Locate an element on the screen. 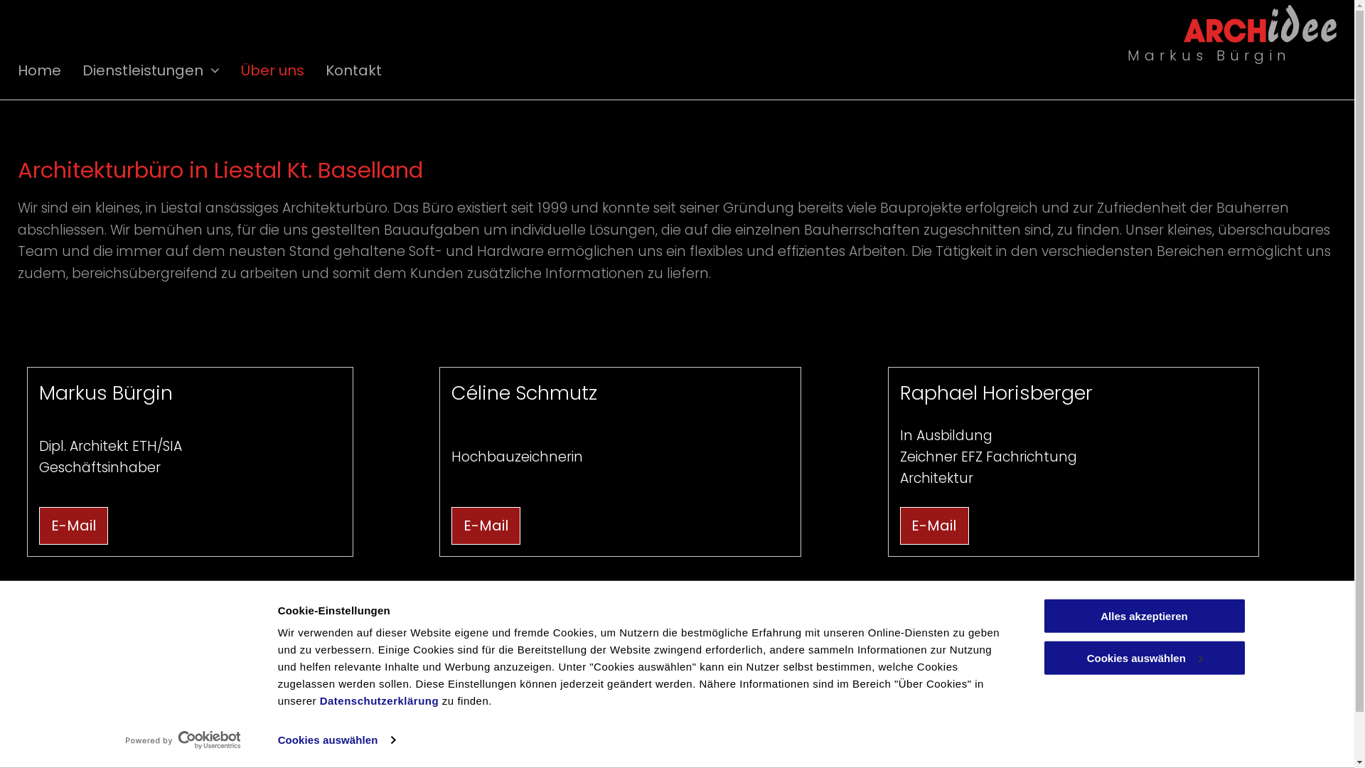  Kontakt is located at coordinates (364, 70).